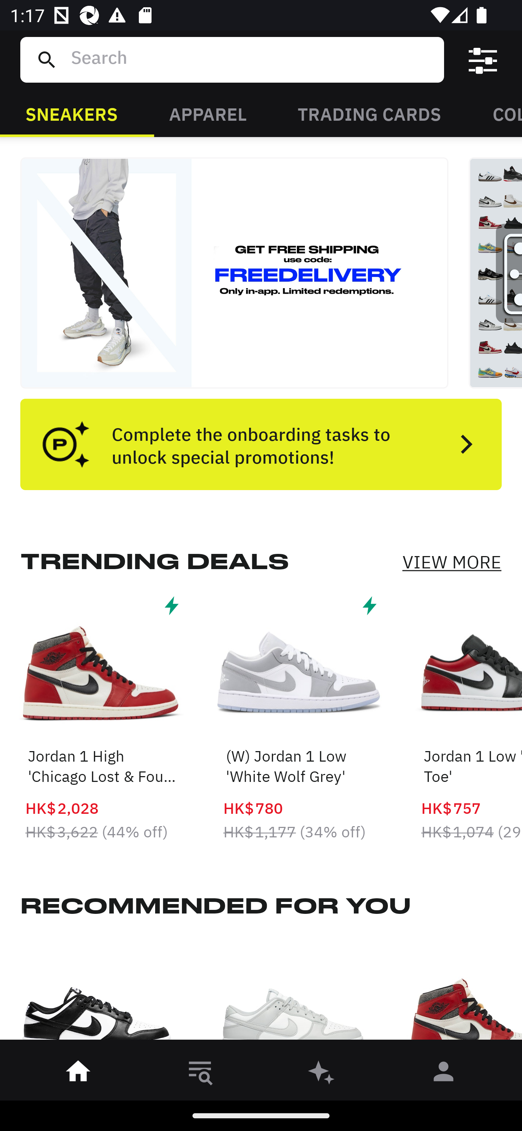  Describe the element at coordinates (452, 562) in the screenshot. I see `VIEW MORE` at that location.